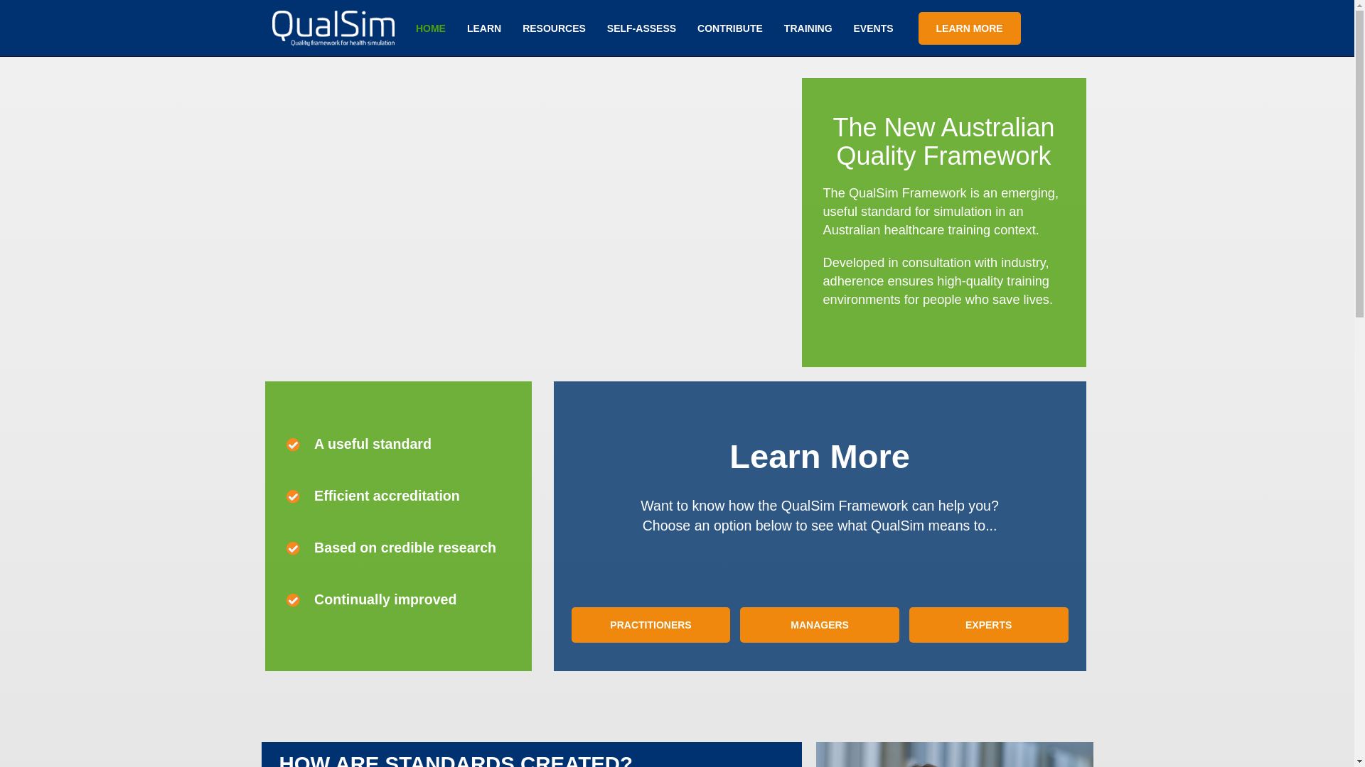 This screenshot has width=1365, height=767. I want to click on LEARN, so click(484, 28).